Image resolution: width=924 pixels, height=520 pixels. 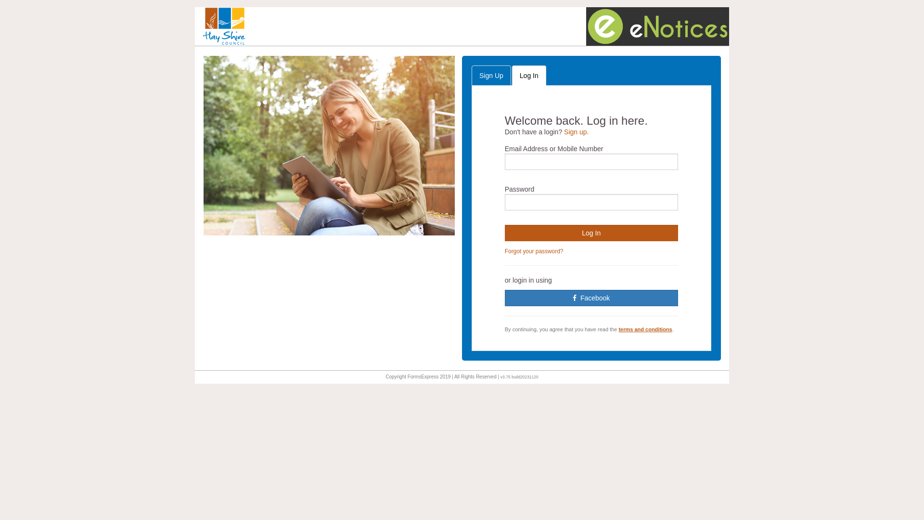 What do you see at coordinates (491, 76) in the screenshot?
I see `Sign Up` at bounding box center [491, 76].